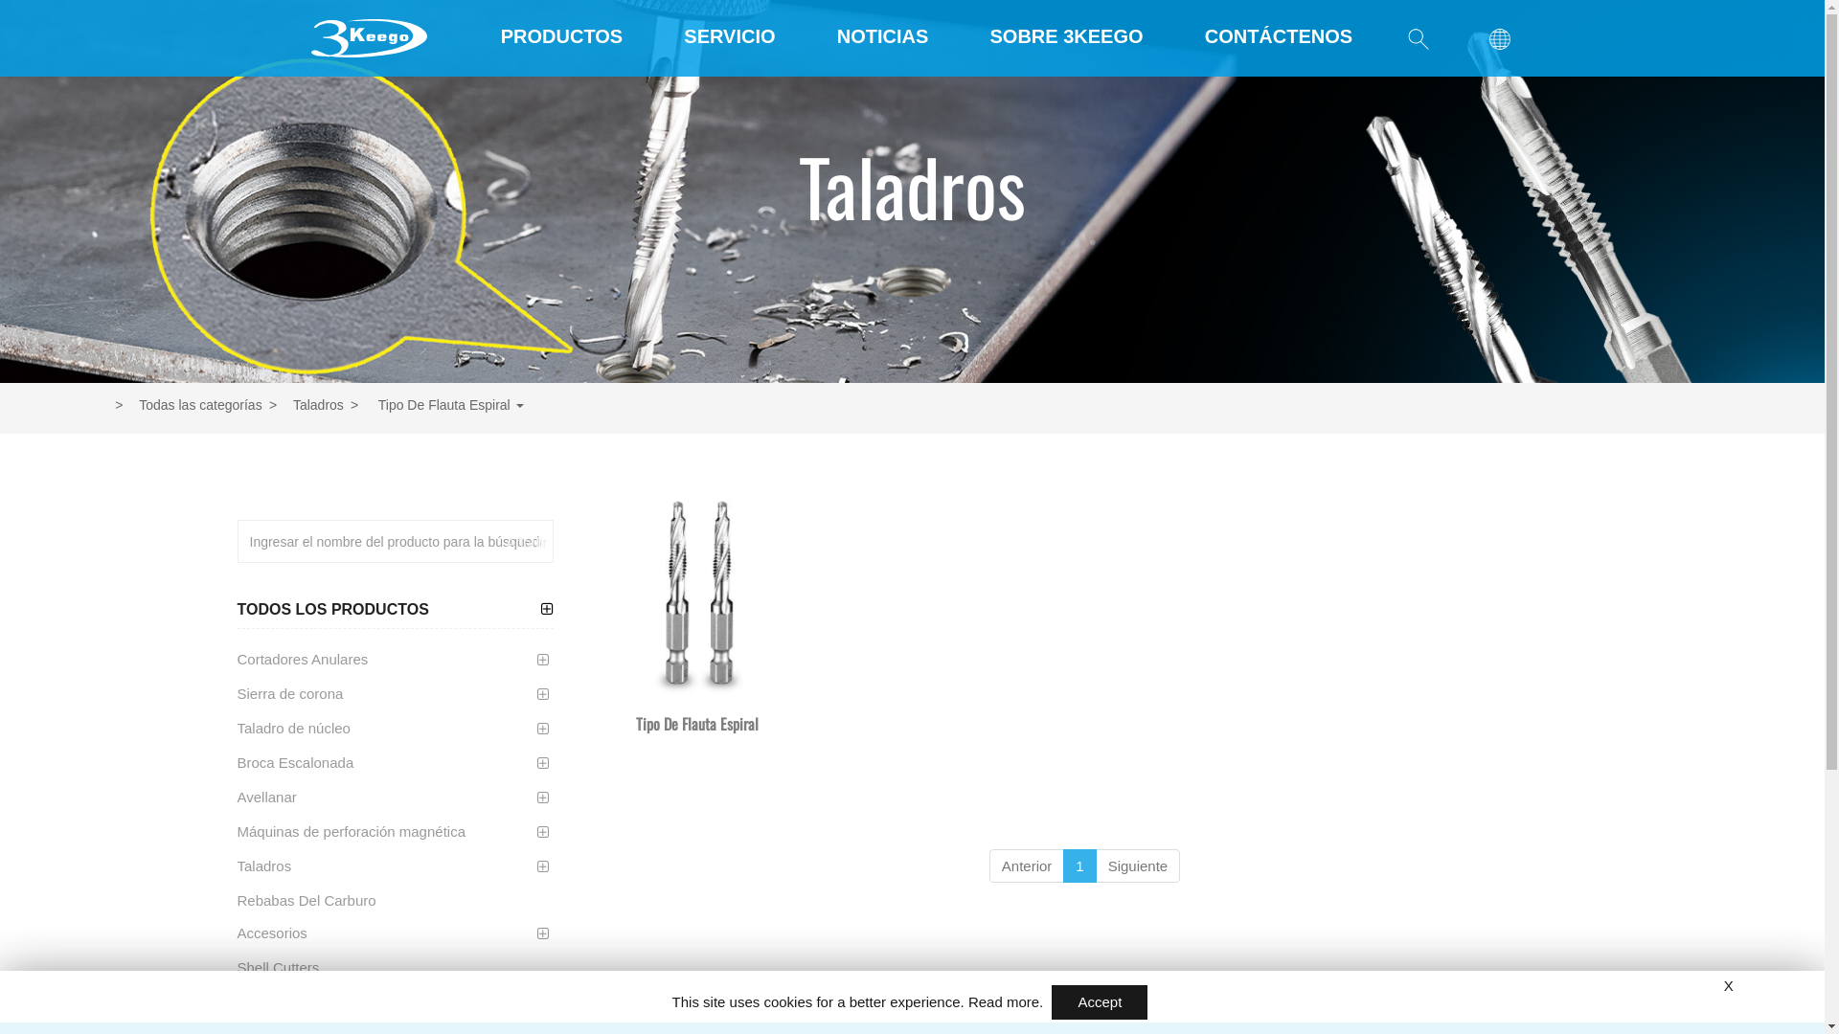  I want to click on SHAJENG HARDWARE CO., LTD, so click(368, 38).